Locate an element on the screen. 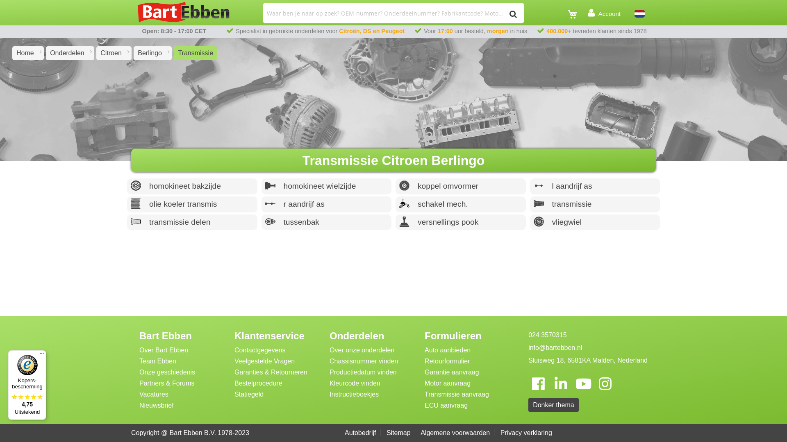 The image size is (787, 442). transmissie delen is located at coordinates (192, 223).